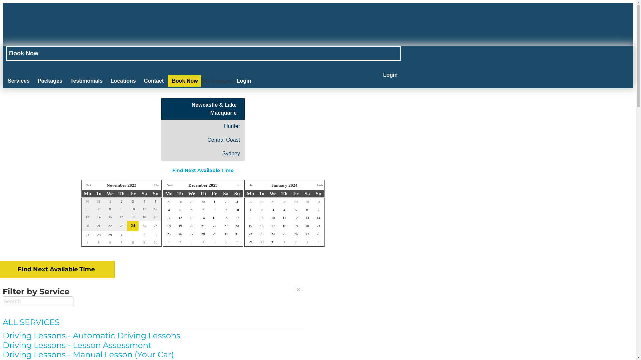 The image size is (641, 360). Describe the element at coordinates (318, 226) in the screenshot. I see `21` at that location.